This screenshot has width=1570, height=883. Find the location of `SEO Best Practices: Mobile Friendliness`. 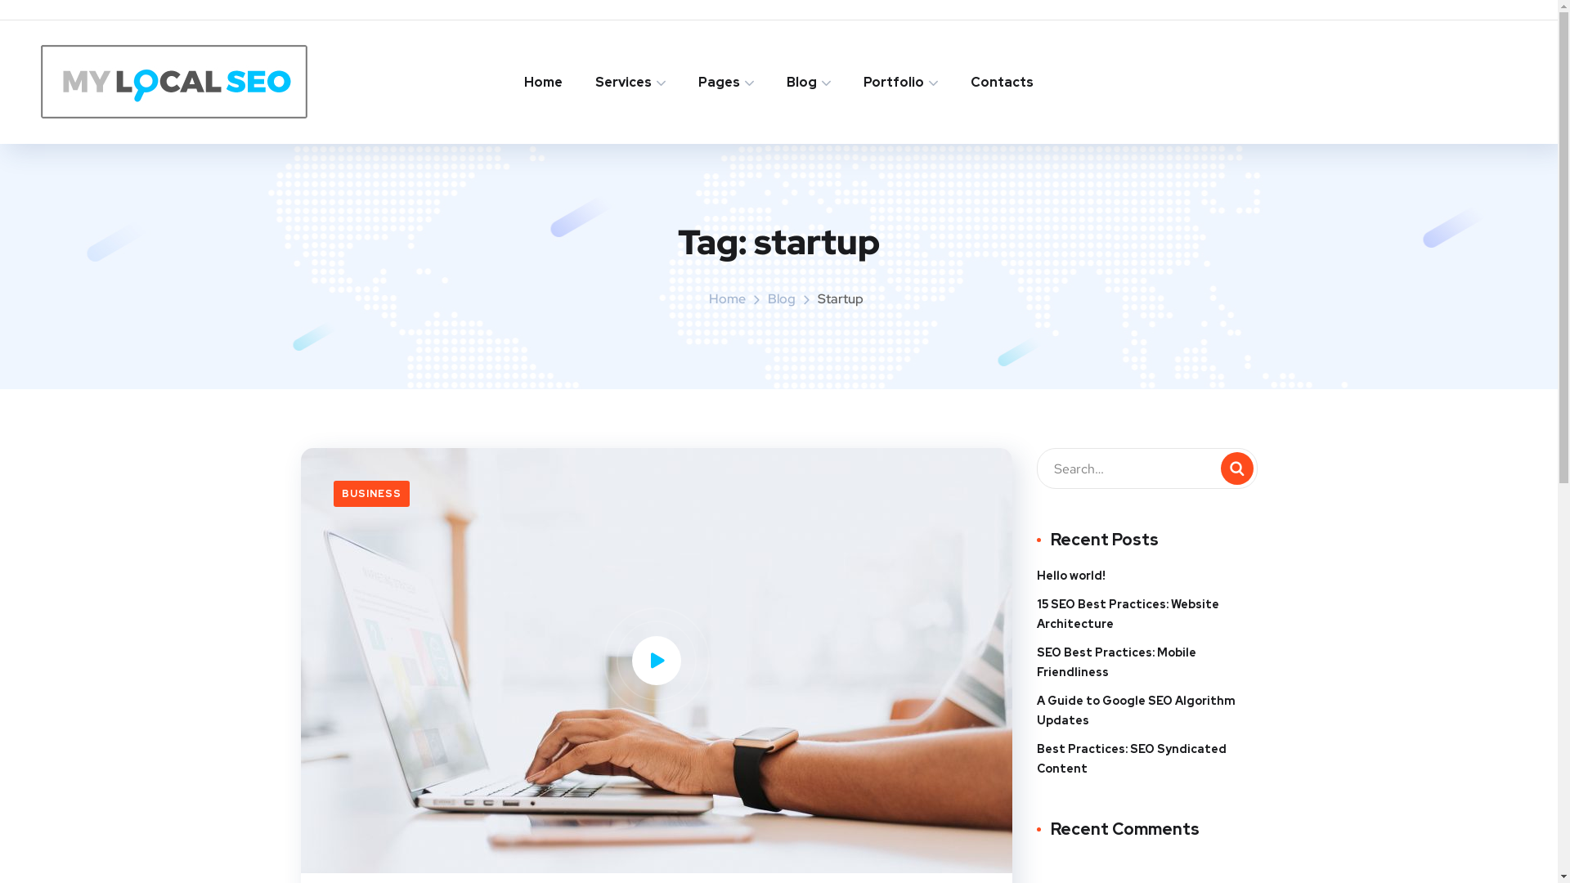

SEO Best Practices: Mobile Friendliness is located at coordinates (1147, 662).